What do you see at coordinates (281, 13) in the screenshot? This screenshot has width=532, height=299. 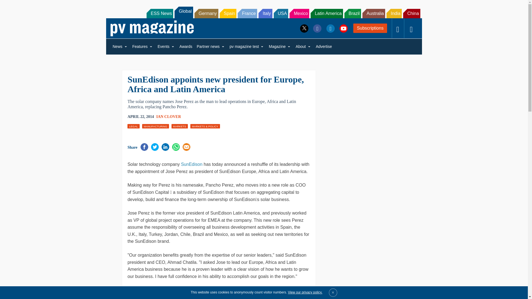 I see `USA` at bounding box center [281, 13].